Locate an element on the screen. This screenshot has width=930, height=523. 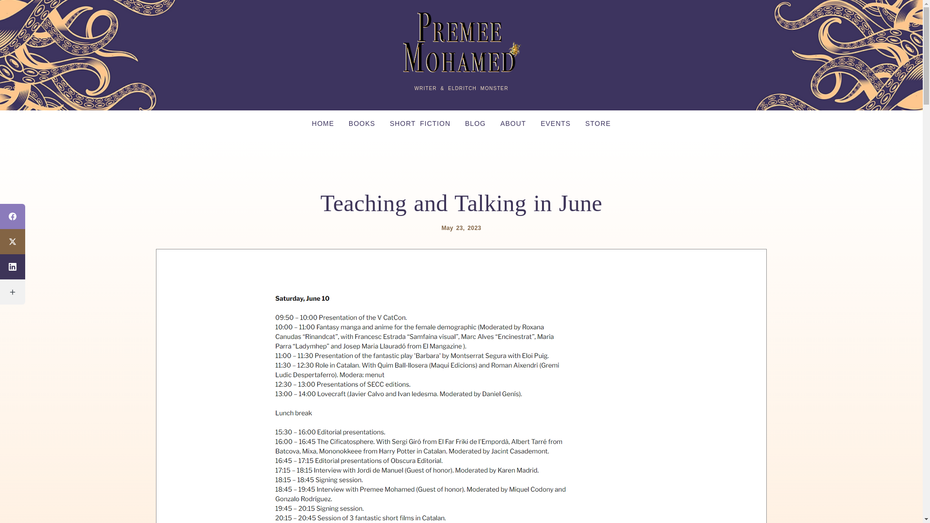
ABOUT is located at coordinates (512, 123).